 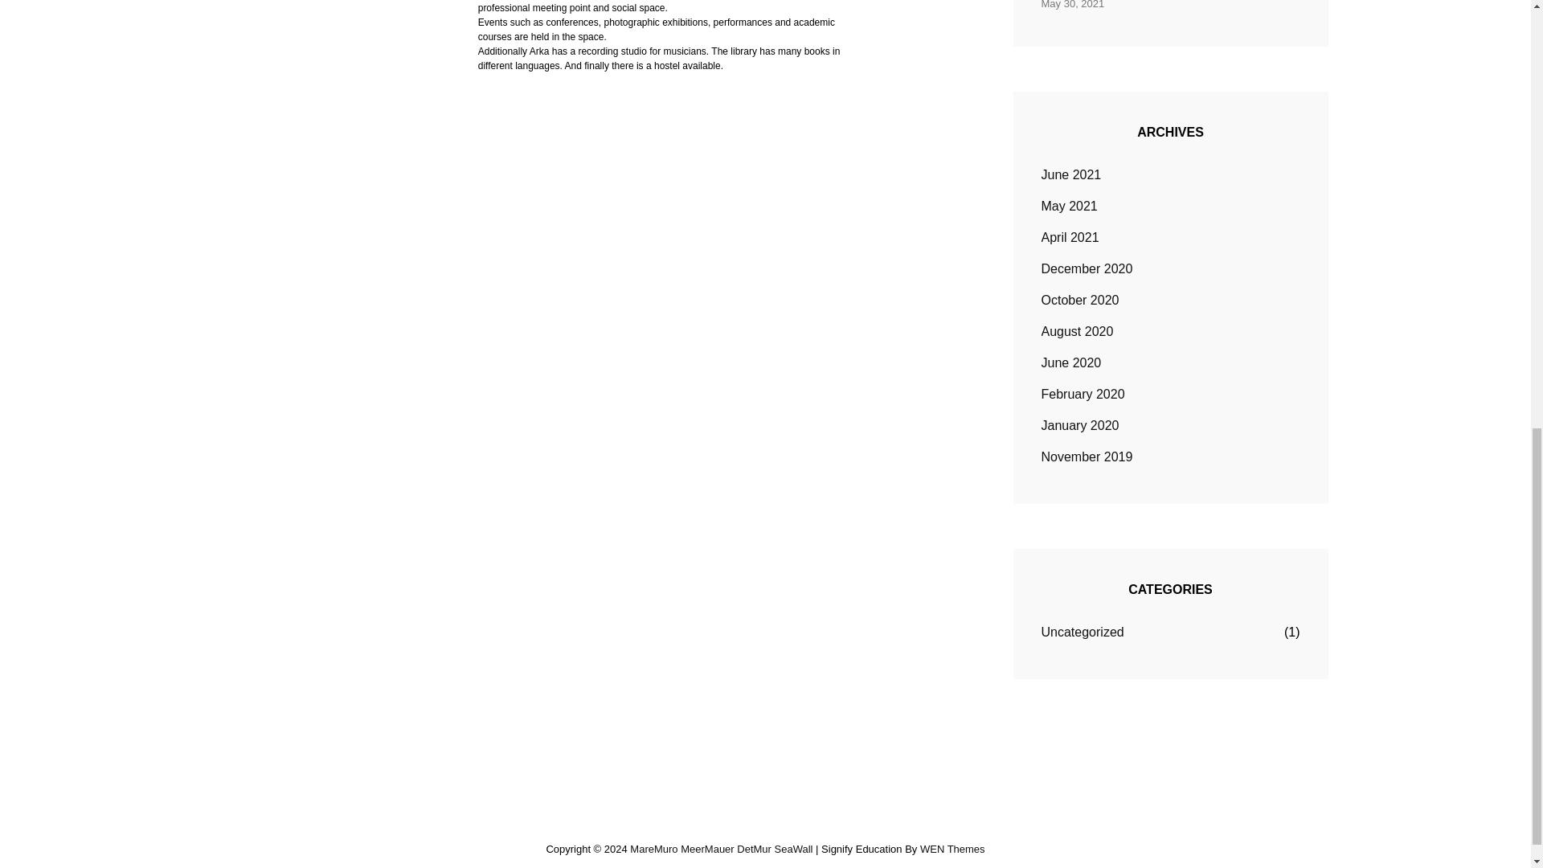 What do you see at coordinates (1069, 206) in the screenshot?
I see `May 2021` at bounding box center [1069, 206].